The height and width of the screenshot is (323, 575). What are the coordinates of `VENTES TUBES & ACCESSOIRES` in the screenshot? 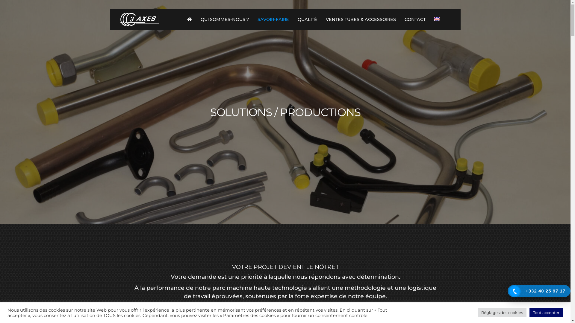 It's located at (361, 20).